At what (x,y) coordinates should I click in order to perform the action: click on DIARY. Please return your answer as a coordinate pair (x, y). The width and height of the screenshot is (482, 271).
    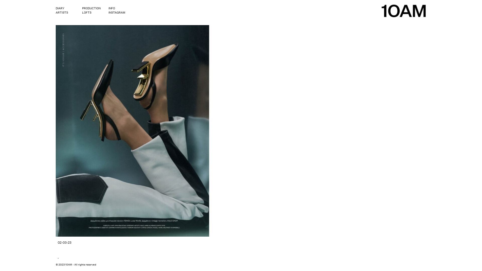
    Looking at the image, I should click on (65, 9).